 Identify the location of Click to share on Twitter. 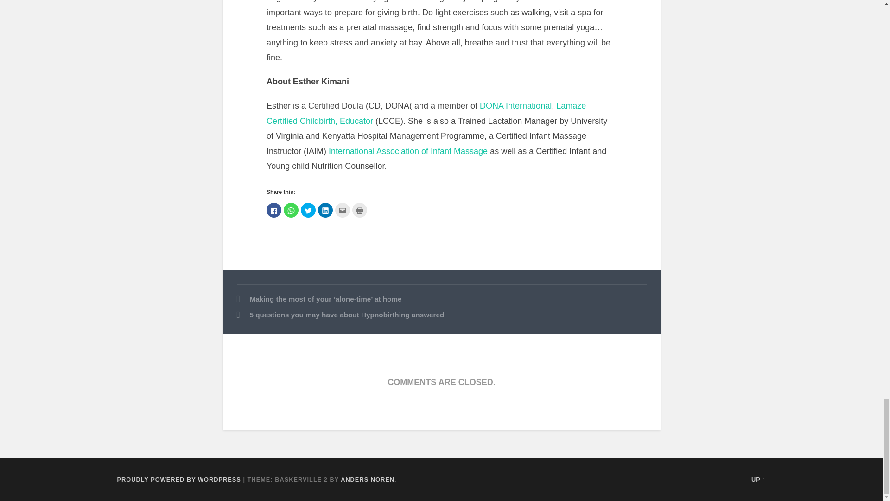
(308, 210).